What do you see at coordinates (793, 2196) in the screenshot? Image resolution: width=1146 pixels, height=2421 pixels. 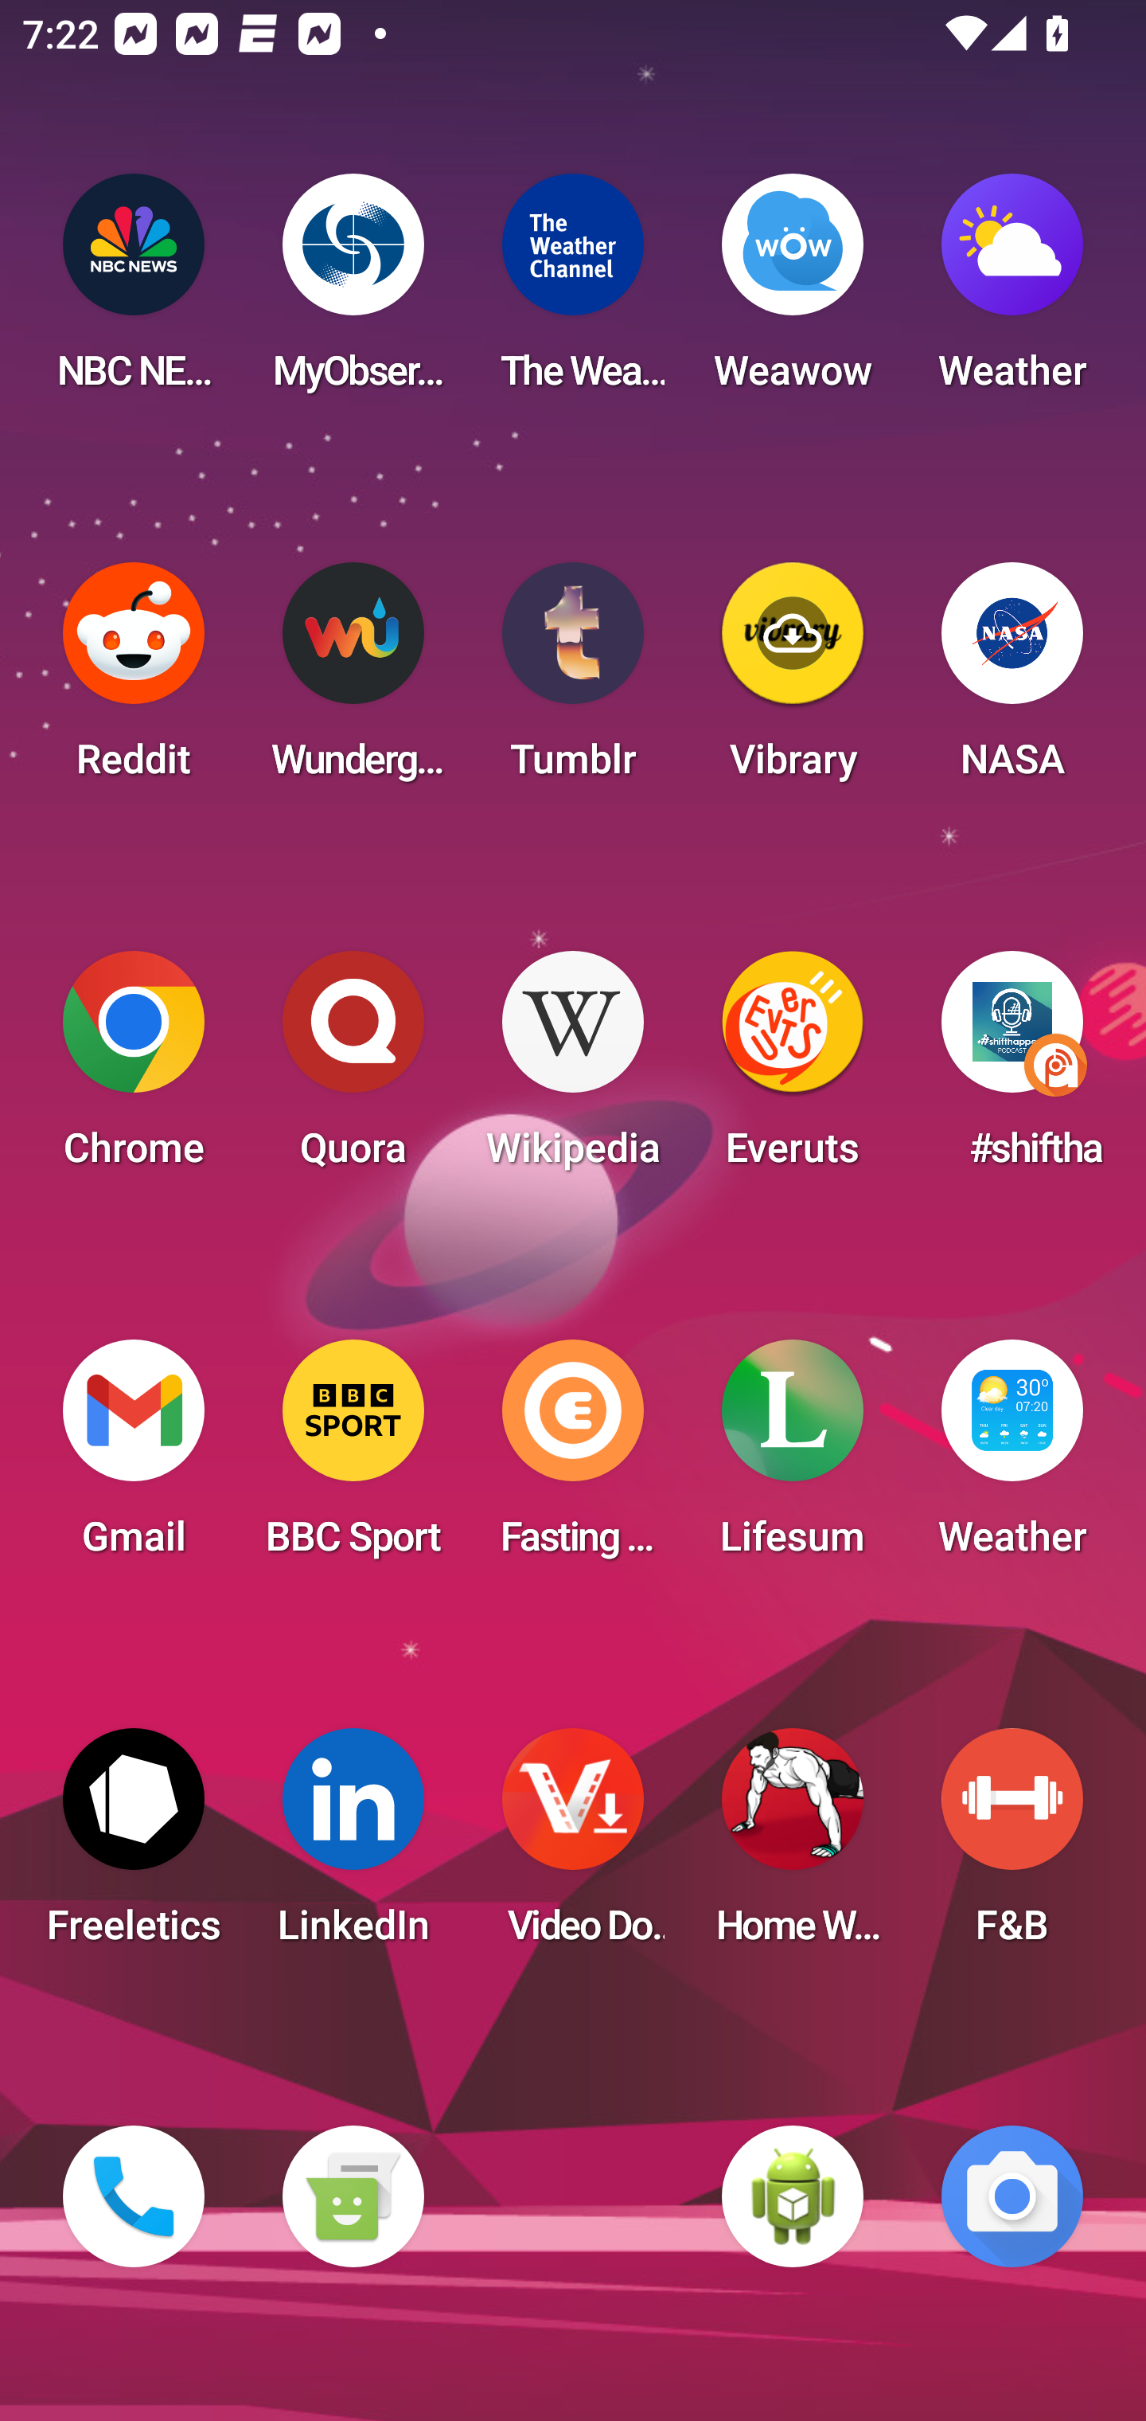 I see `WebView Browser Tester` at bounding box center [793, 2196].